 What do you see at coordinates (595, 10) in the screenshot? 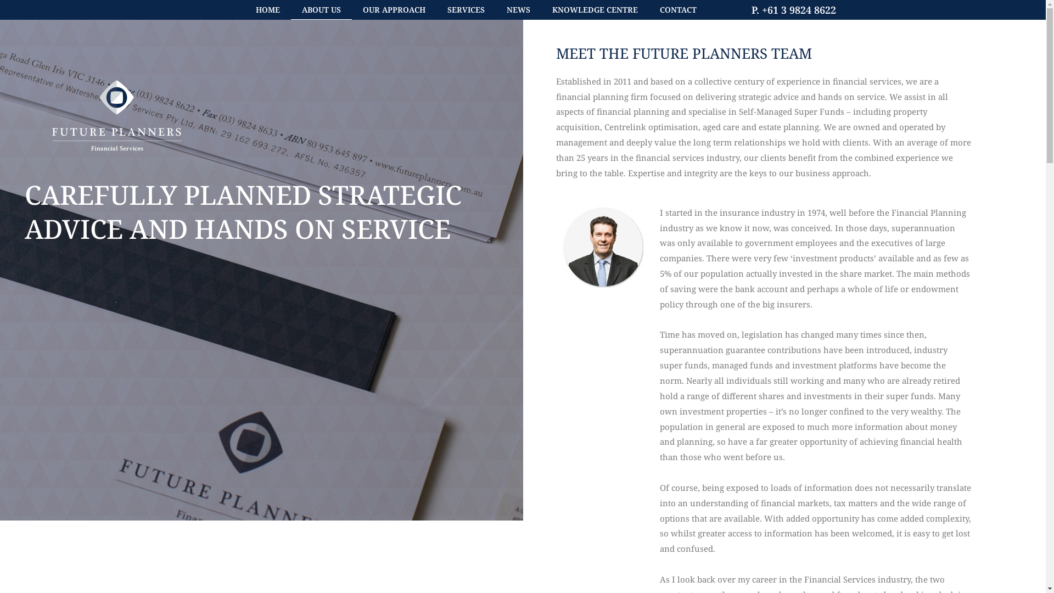
I see `KNOWLEDGE CENTRE` at bounding box center [595, 10].